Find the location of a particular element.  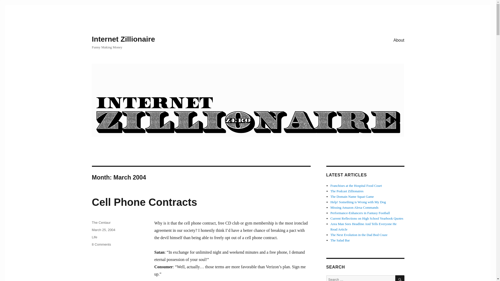

The Domain Name Squat Game is located at coordinates (101, 245).